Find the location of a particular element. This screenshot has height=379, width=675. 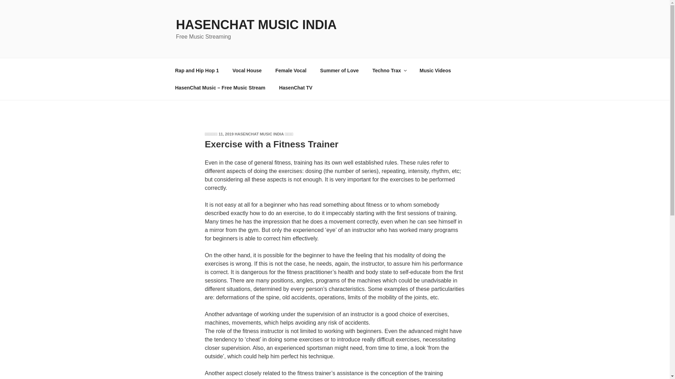

HasenChat TV is located at coordinates (295, 88).